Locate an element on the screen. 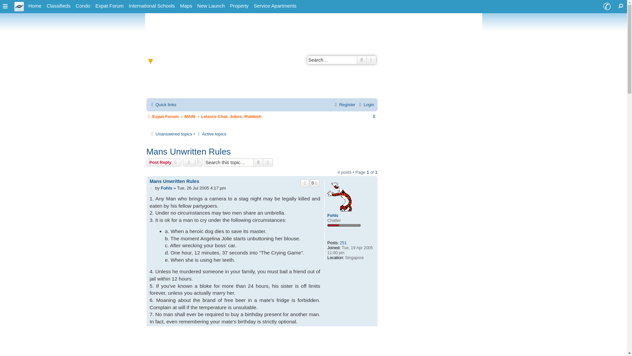  Home is located at coordinates (35, 6).